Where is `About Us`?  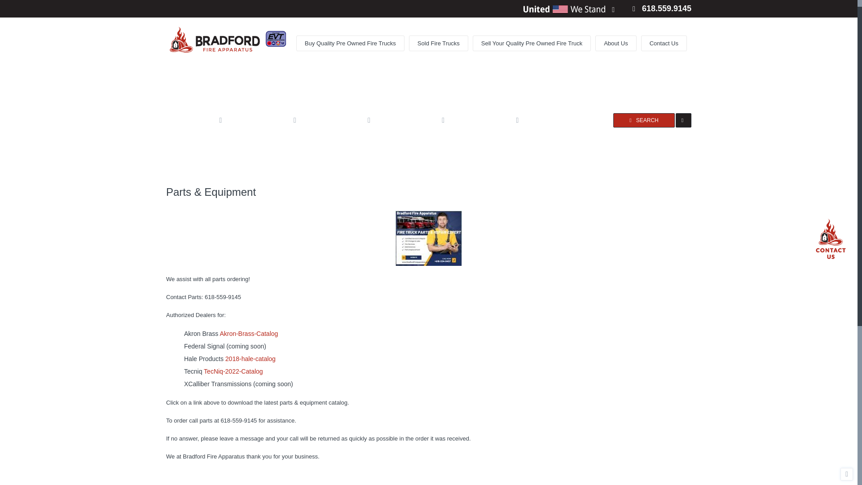 About Us is located at coordinates (616, 43).